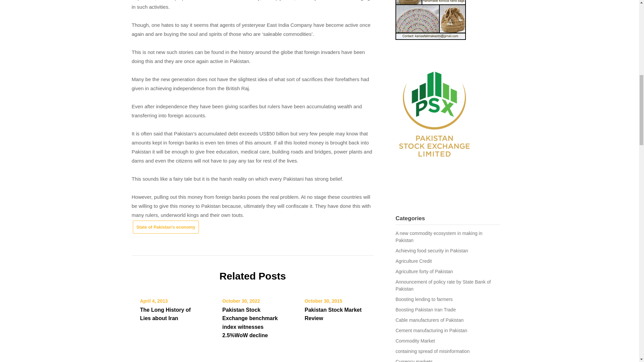  I want to click on Commodity Market, so click(415, 341).